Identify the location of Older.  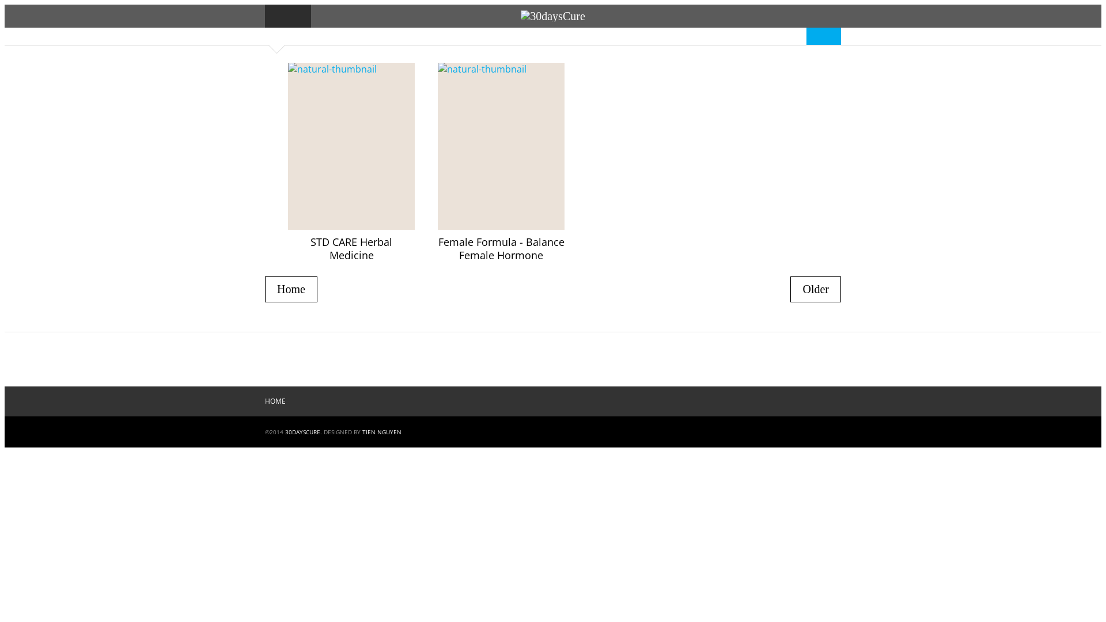
(816, 289).